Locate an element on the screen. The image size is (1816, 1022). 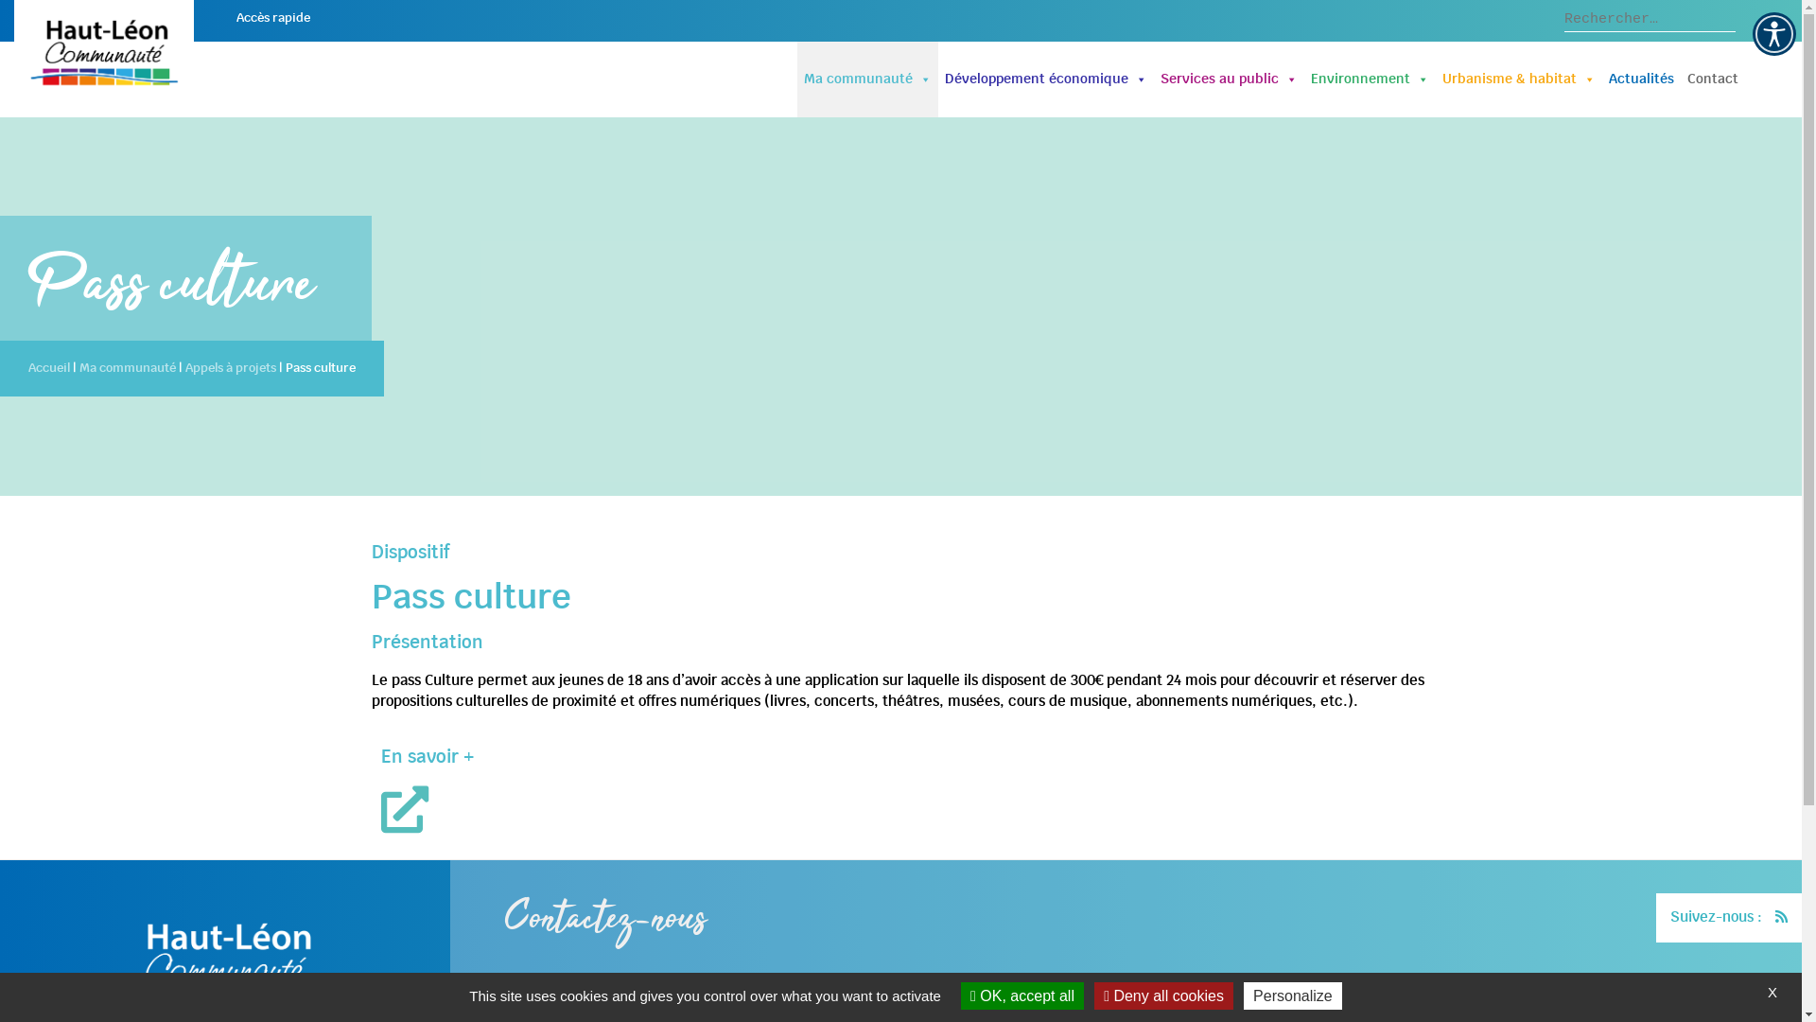
Services au public is located at coordinates (1230, 79).